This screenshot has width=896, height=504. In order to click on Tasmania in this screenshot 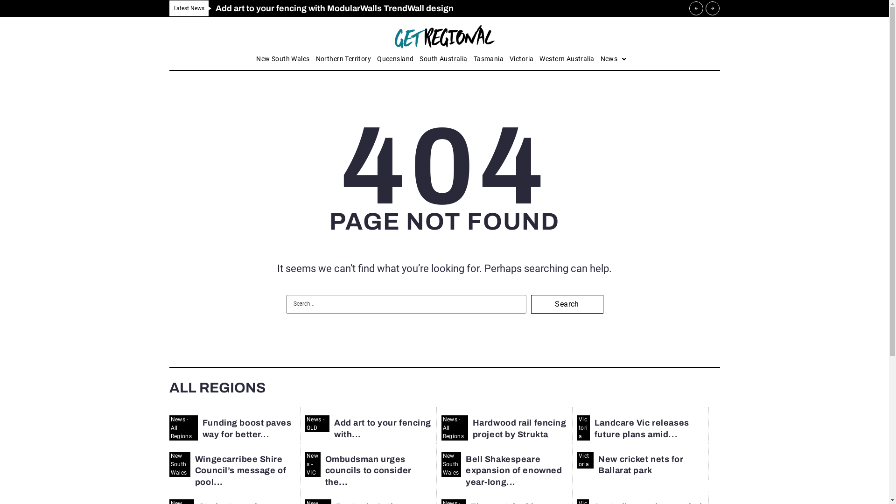, I will do `click(489, 59)`.